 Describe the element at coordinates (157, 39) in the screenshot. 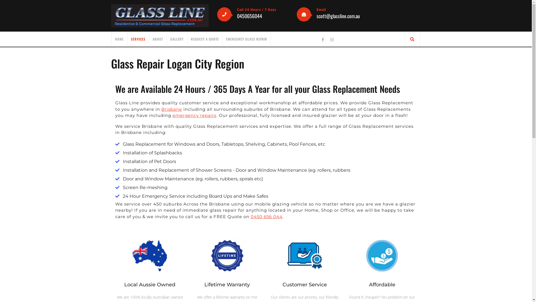

I see `ABOUT` at that location.